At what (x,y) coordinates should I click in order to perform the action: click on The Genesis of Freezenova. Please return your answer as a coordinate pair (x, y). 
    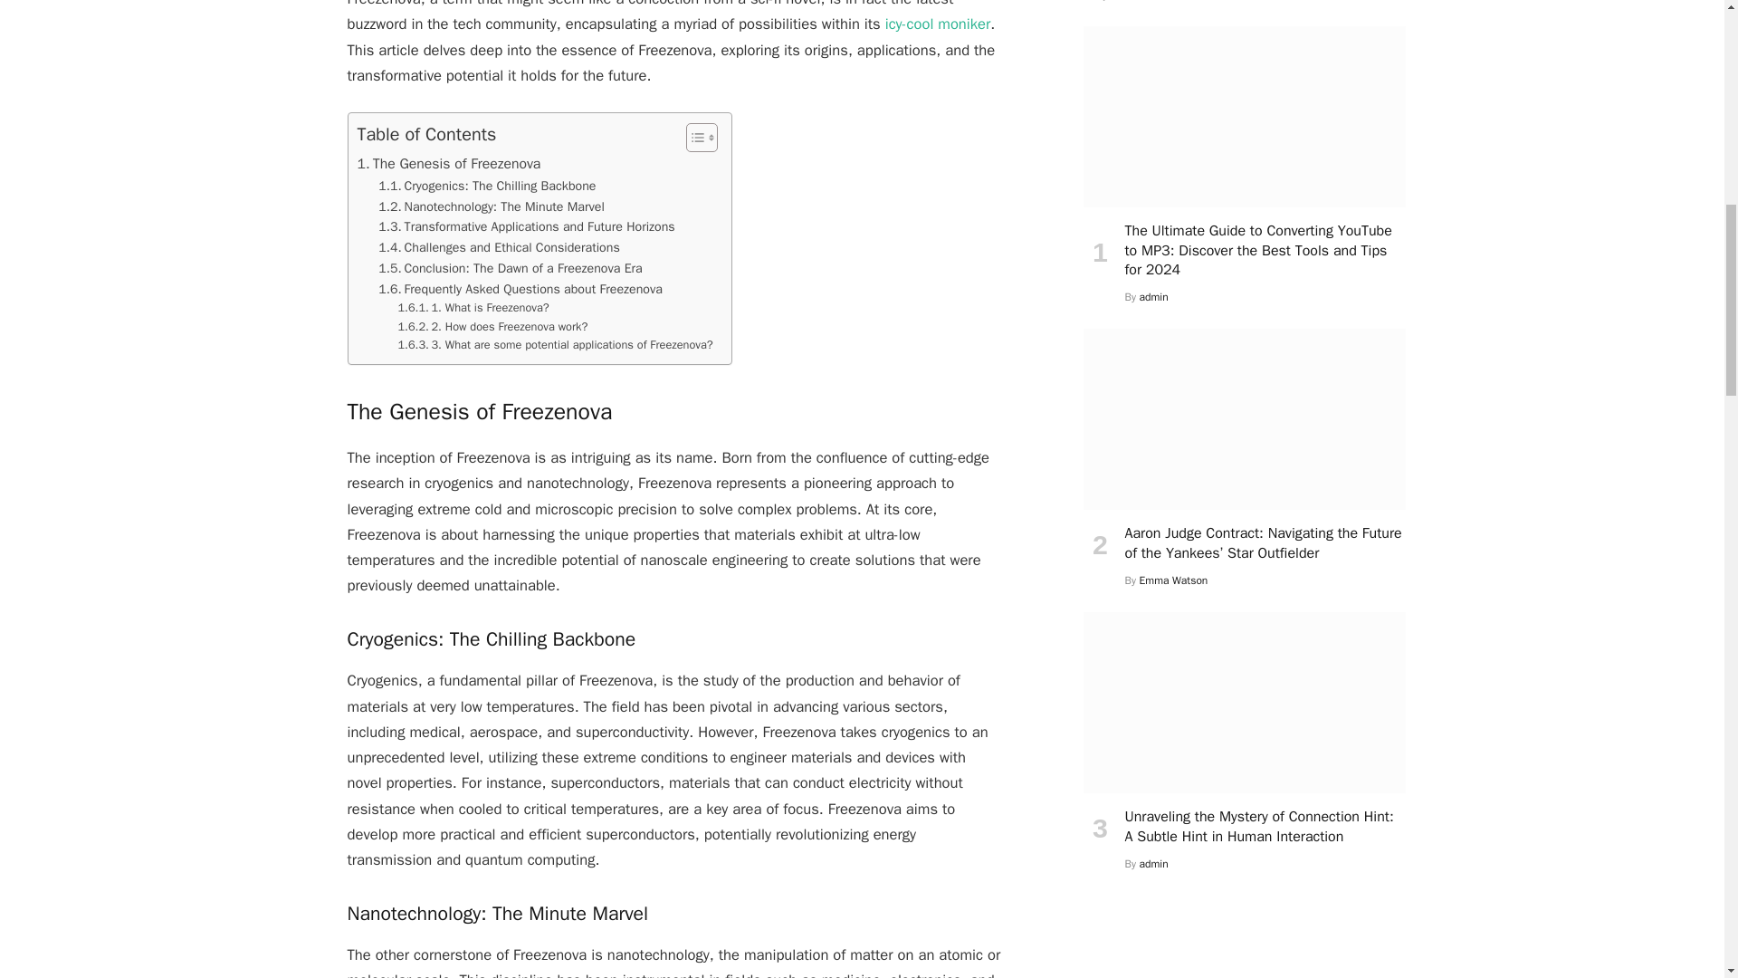
    Looking at the image, I should click on (448, 164).